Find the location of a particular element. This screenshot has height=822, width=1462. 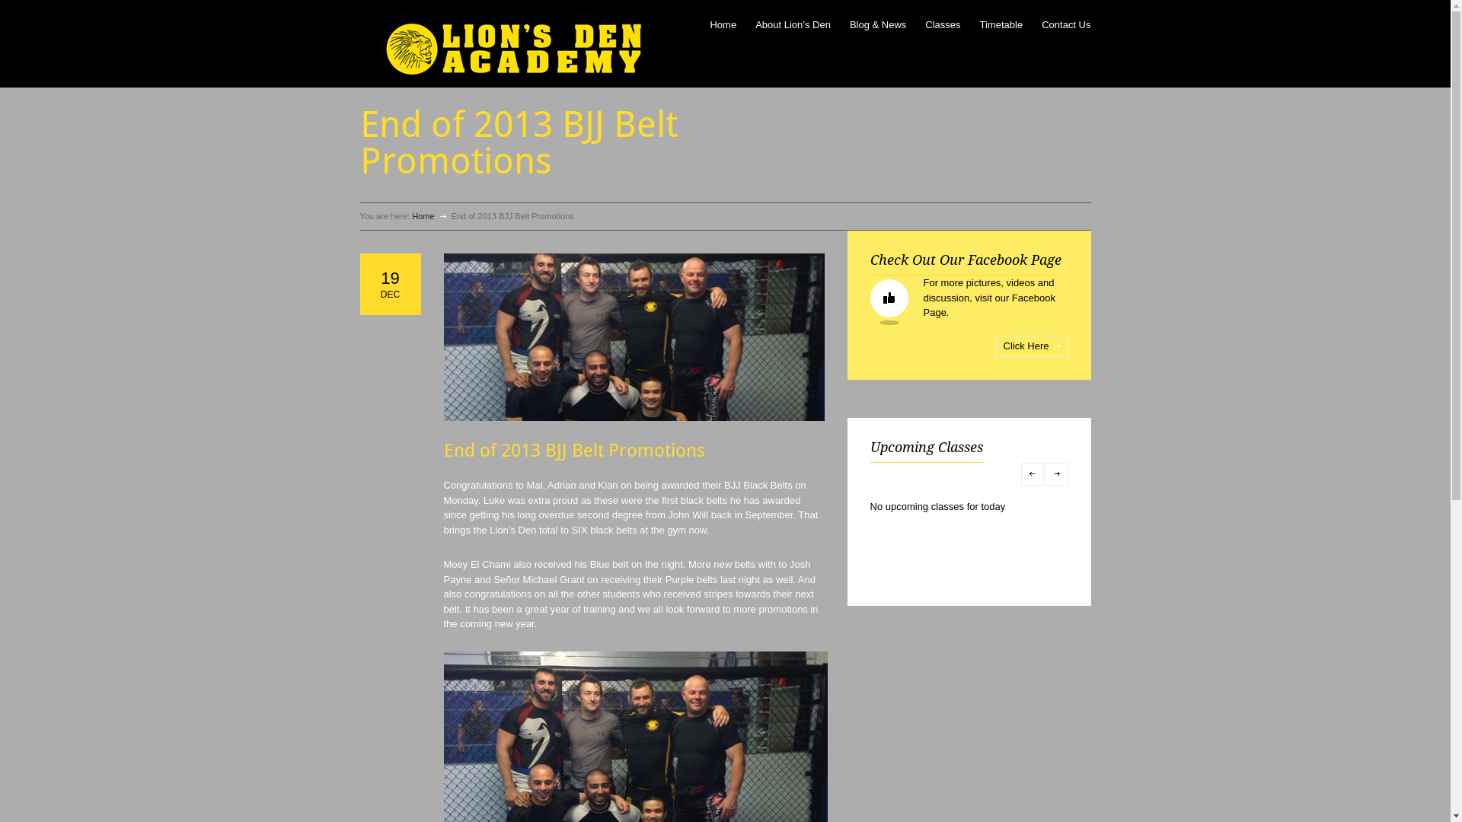

Contact Us is located at coordinates (1066, 22).